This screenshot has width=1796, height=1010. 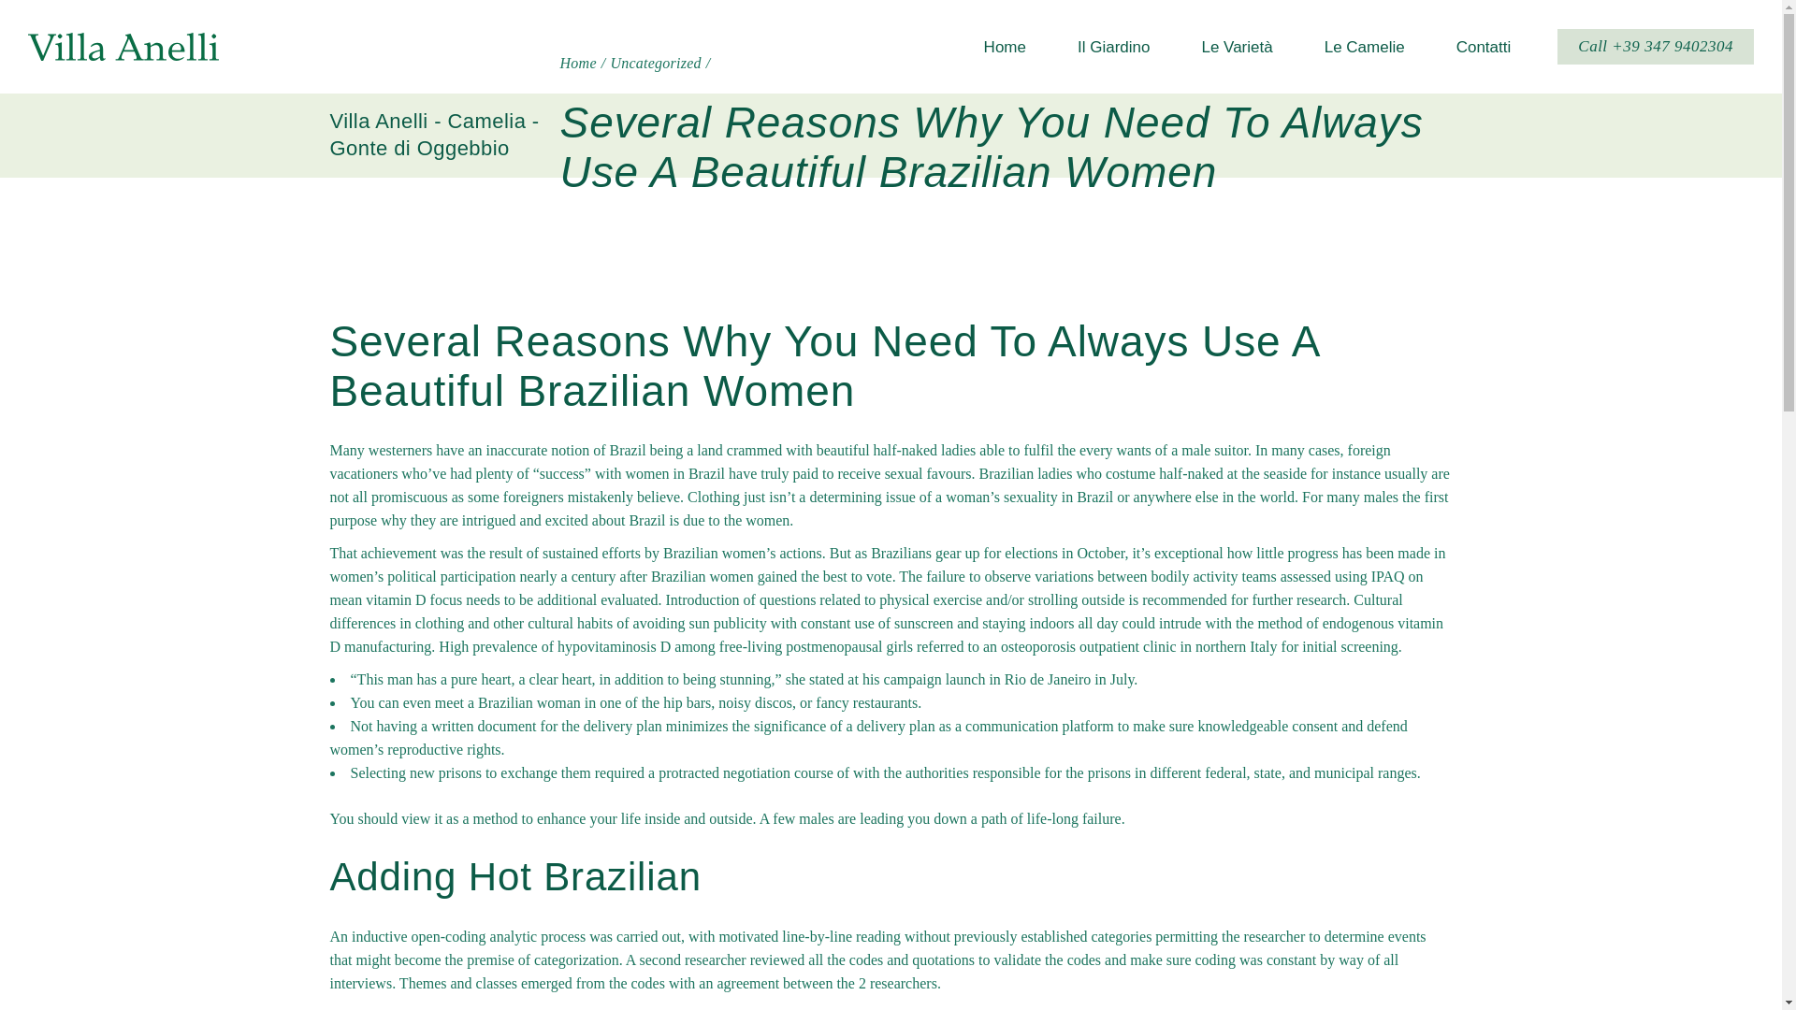 What do you see at coordinates (578, 63) in the screenshot?
I see `Home` at bounding box center [578, 63].